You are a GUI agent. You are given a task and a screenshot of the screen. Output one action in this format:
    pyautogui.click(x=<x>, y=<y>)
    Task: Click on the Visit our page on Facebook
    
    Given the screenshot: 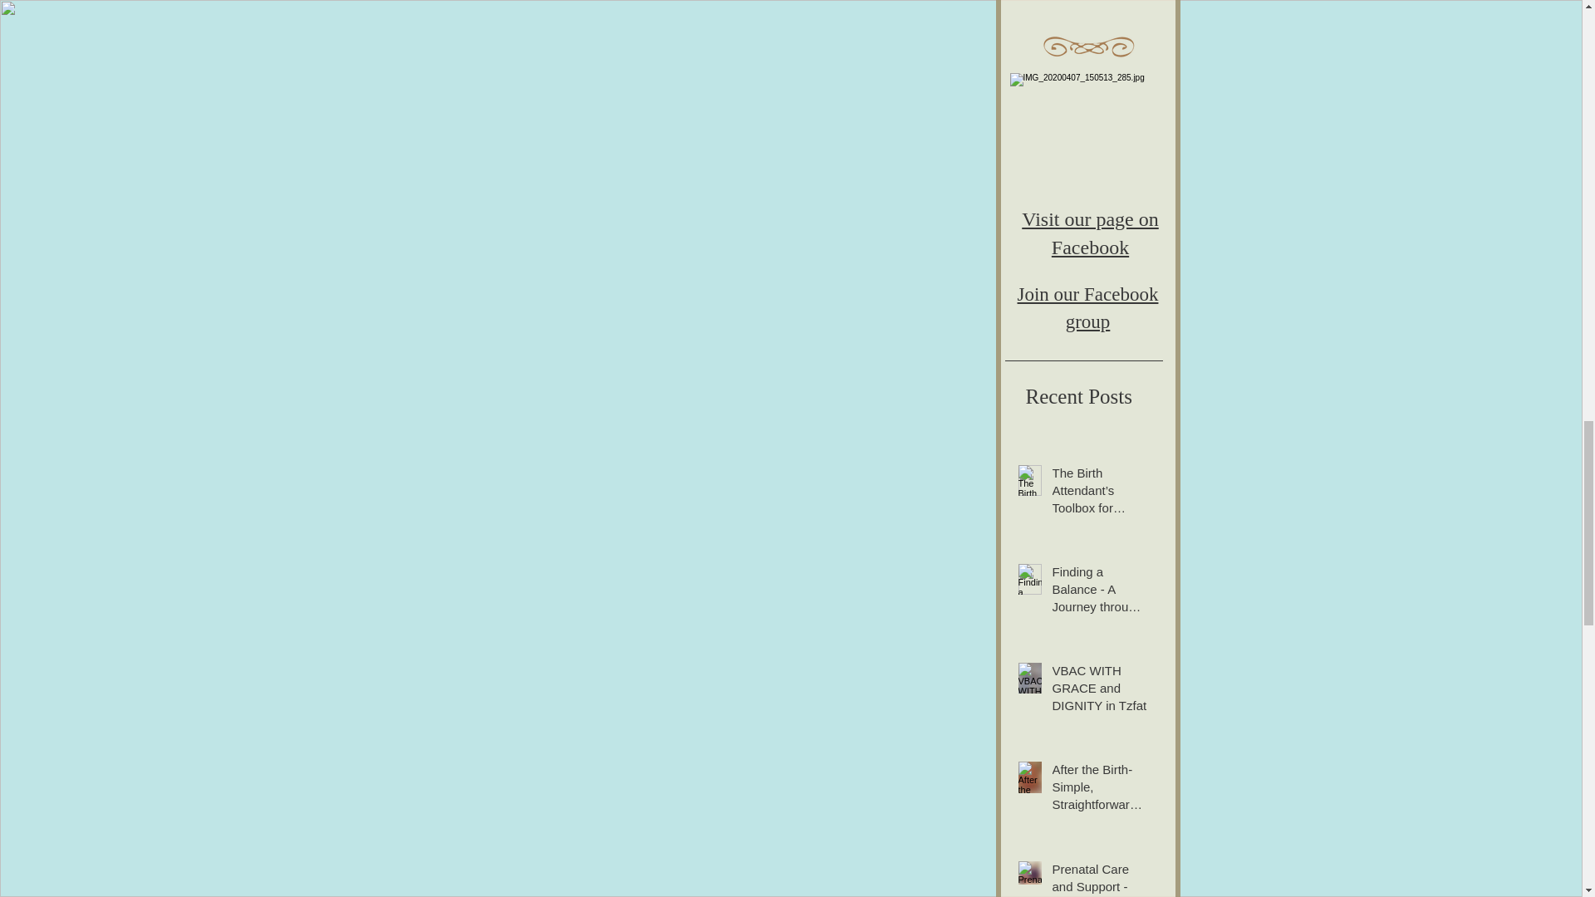 What is the action you would take?
    pyautogui.click(x=1090, y=233)
    